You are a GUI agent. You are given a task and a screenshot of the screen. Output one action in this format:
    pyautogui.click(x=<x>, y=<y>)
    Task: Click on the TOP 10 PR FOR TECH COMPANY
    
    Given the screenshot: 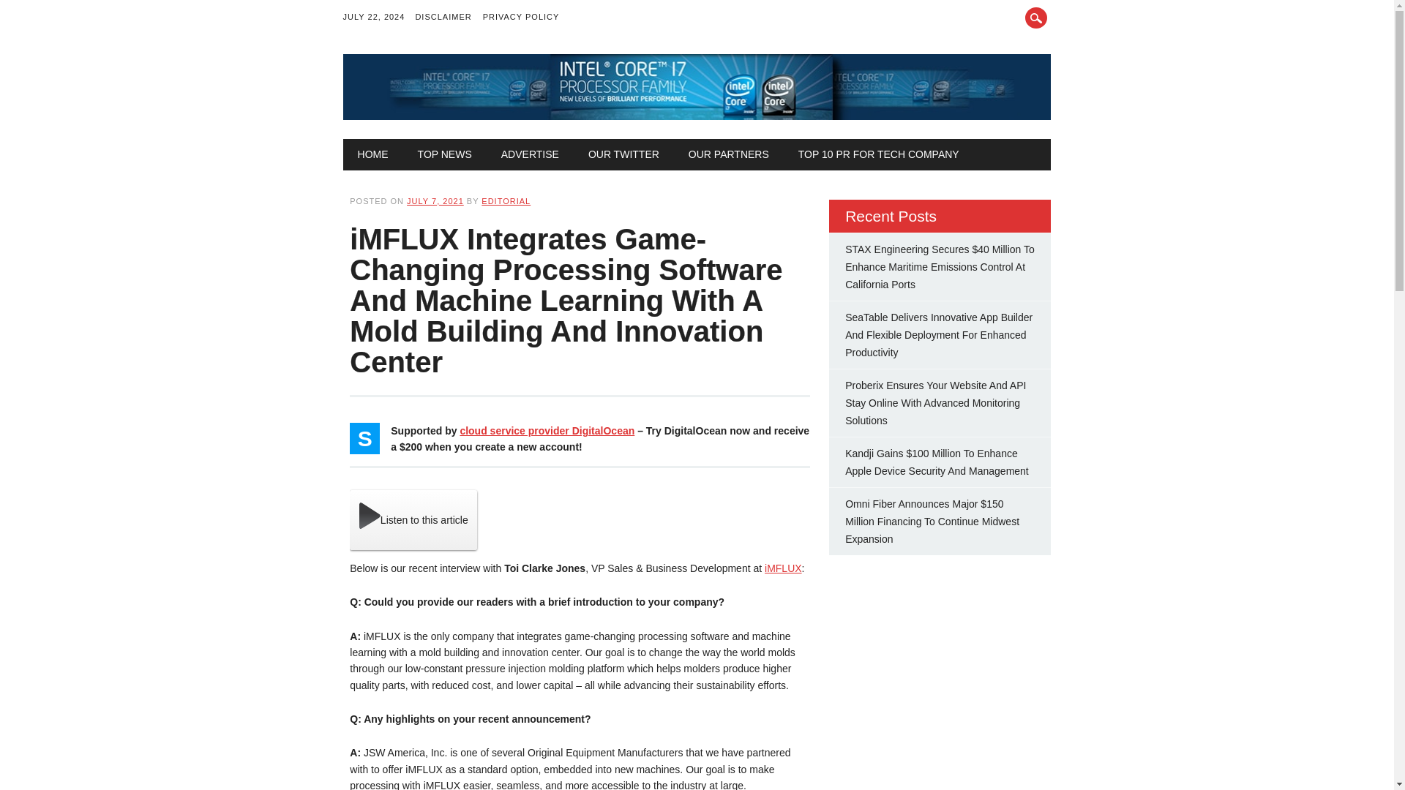 What is the action you would take?
    pyautogui.click(x=878, y=154)
    